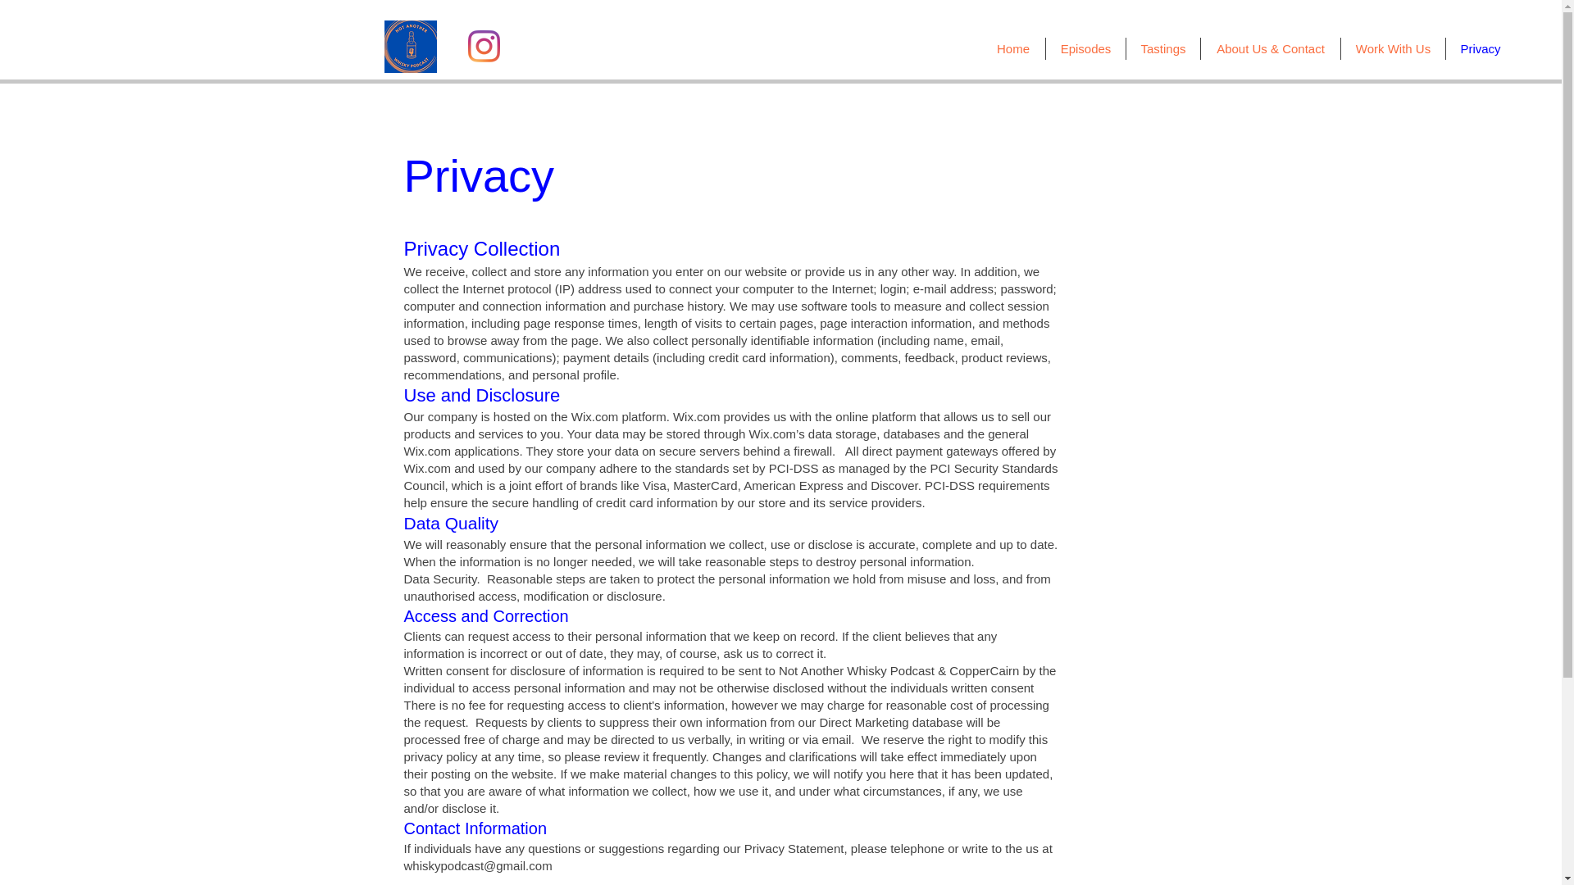  I want to click on Tastings, so click(1162, 49).